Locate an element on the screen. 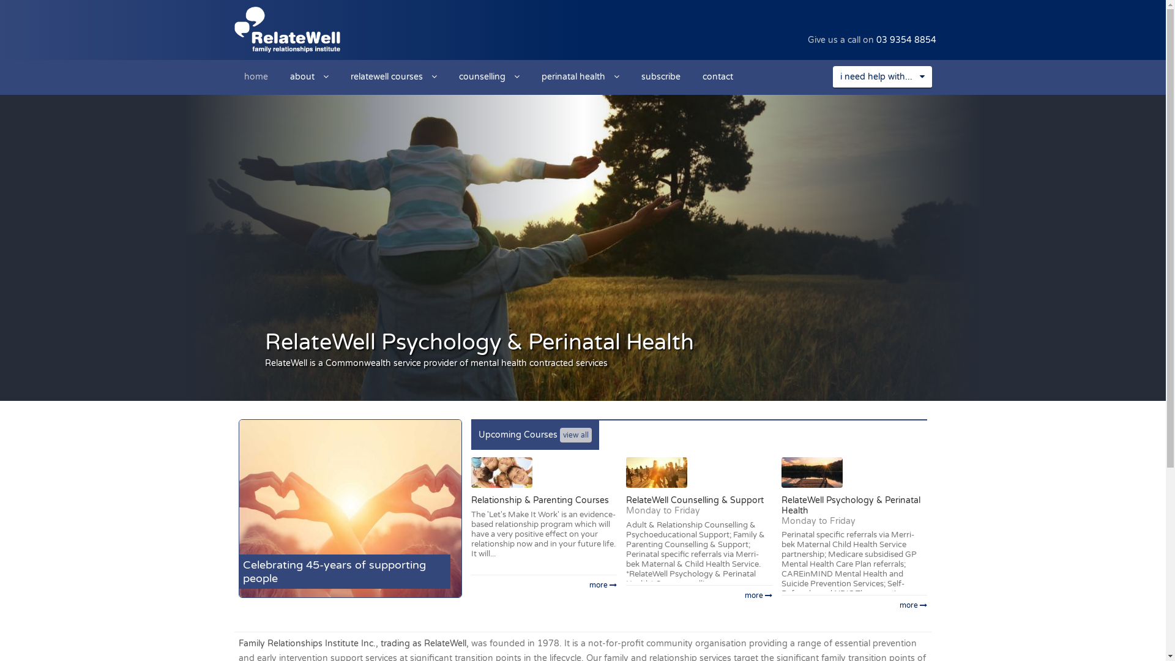 The height and width of the screenshot is (661, 1175). more is located at coordinates (699, 595).